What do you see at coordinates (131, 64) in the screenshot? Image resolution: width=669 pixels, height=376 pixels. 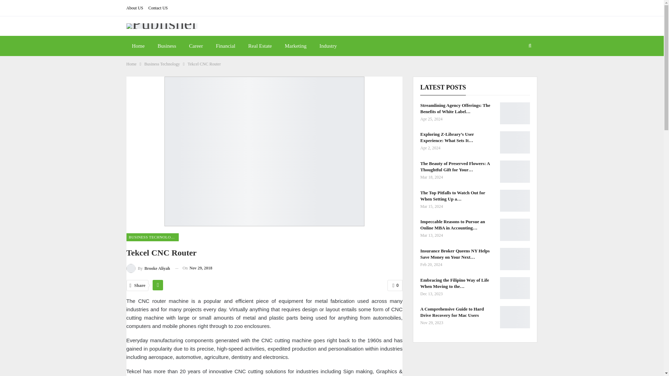 I see `Home` at bounding box center [131, 64].